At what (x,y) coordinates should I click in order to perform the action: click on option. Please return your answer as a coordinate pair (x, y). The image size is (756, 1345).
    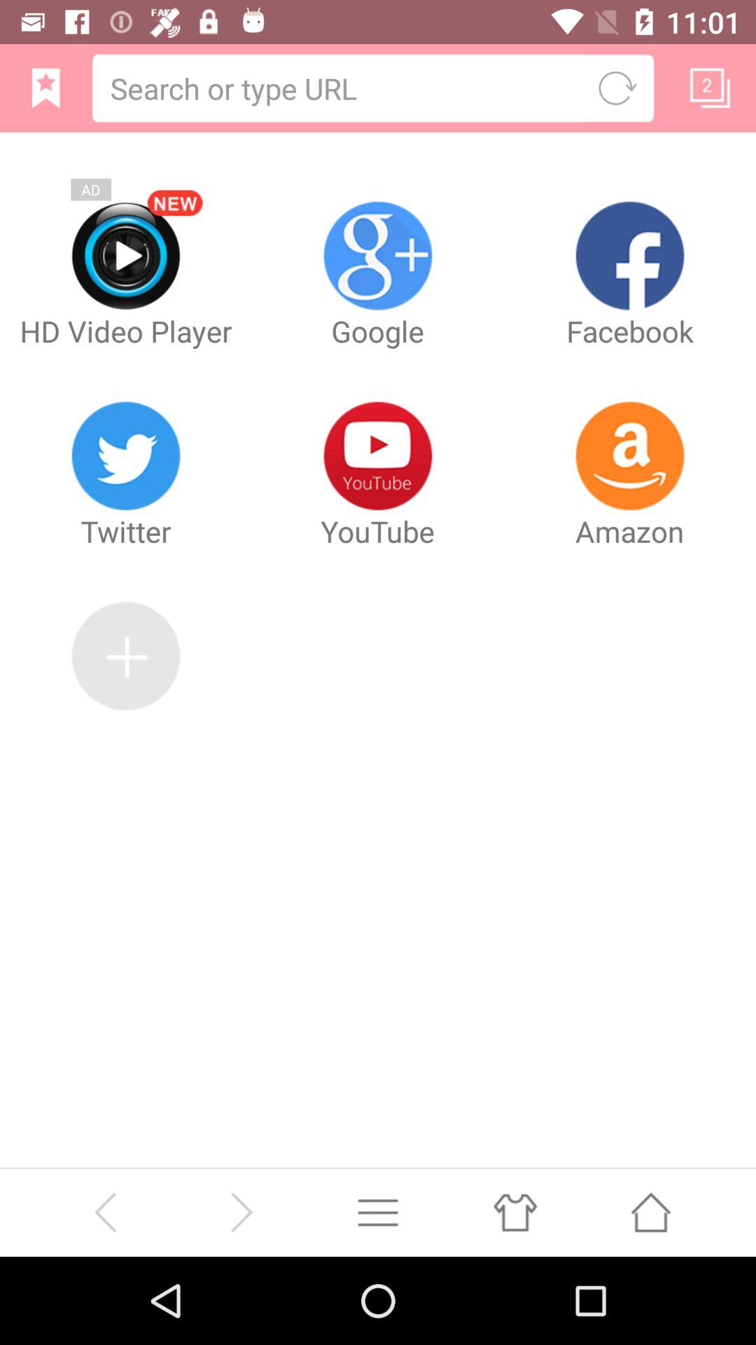
    Looking at the image, I should click on (378, 1212).